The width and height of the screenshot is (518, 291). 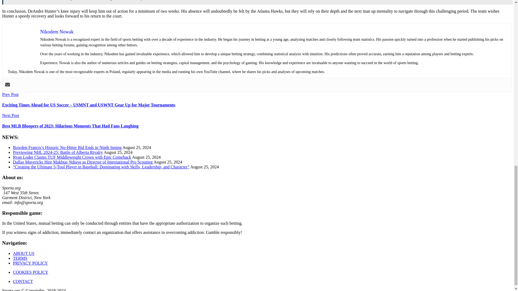 What do you see at coordinates (57, 32) in the screenshot?
I see `Nikodem Nowak` at bounding box center [57, 32].